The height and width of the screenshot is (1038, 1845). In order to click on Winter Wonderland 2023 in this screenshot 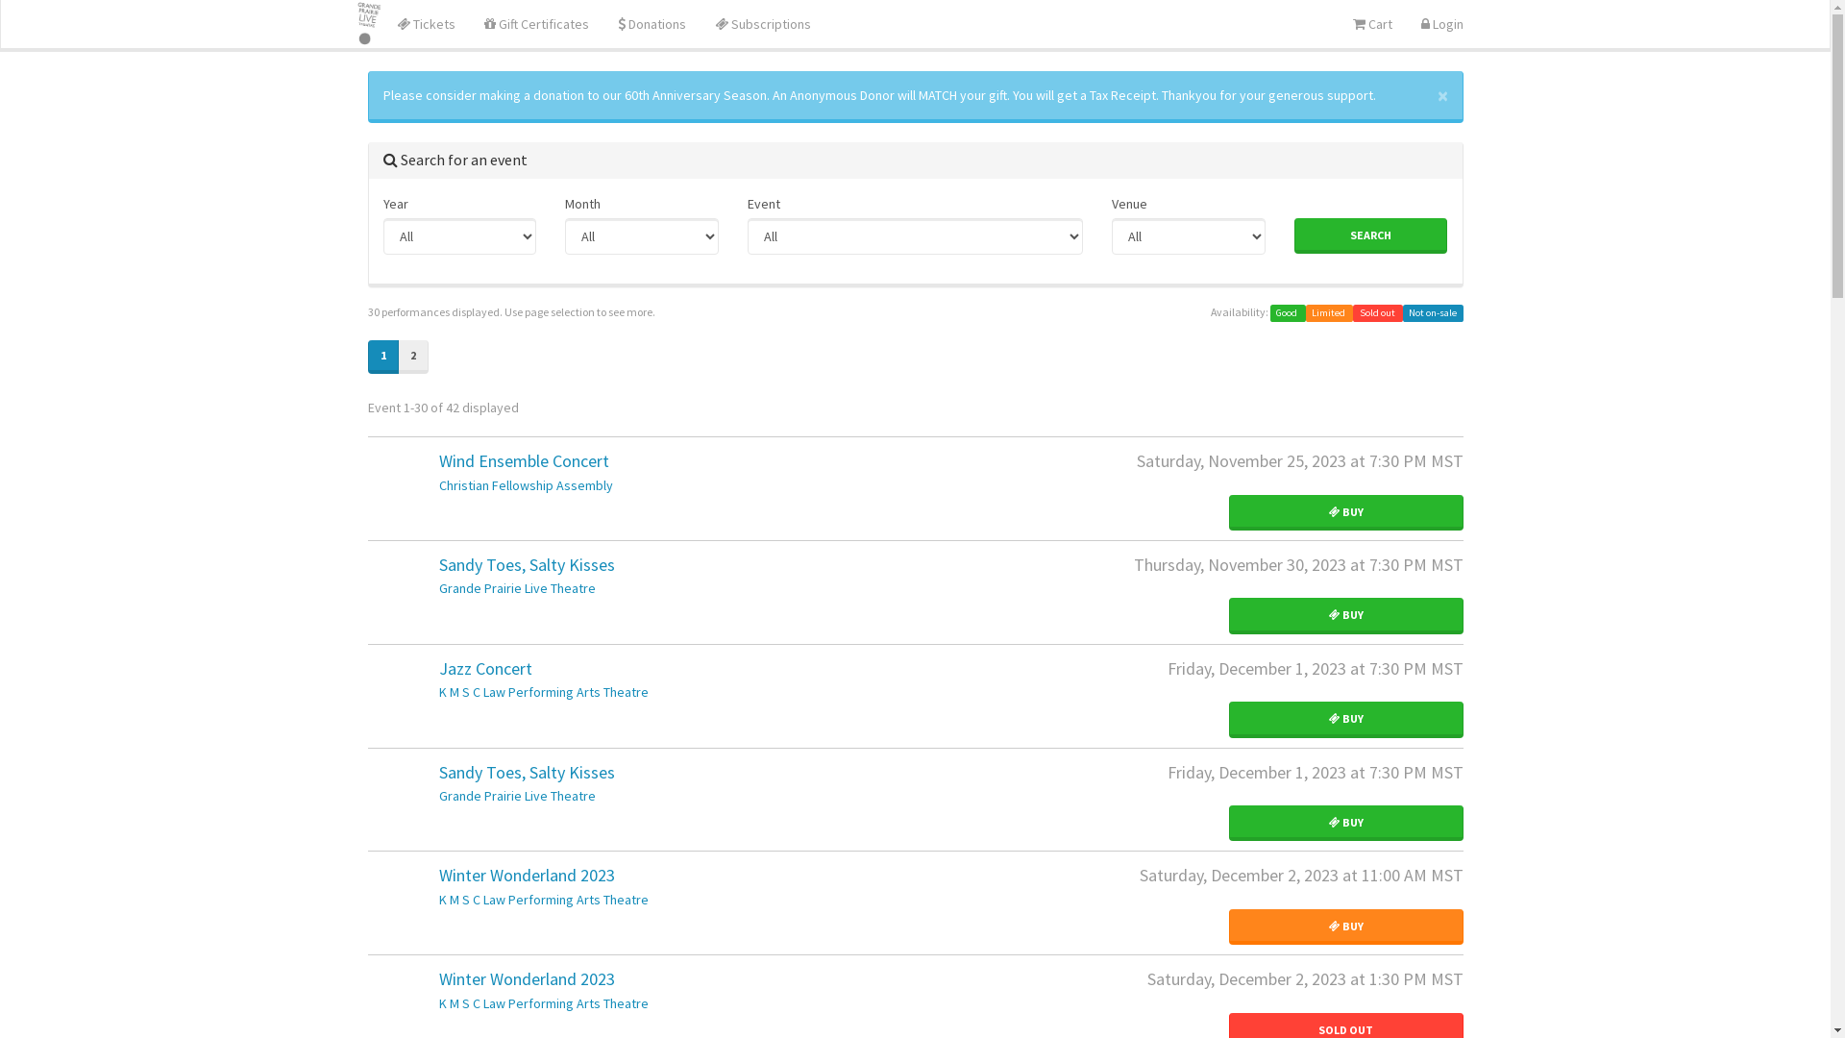, I will do `click(527, 875)`.